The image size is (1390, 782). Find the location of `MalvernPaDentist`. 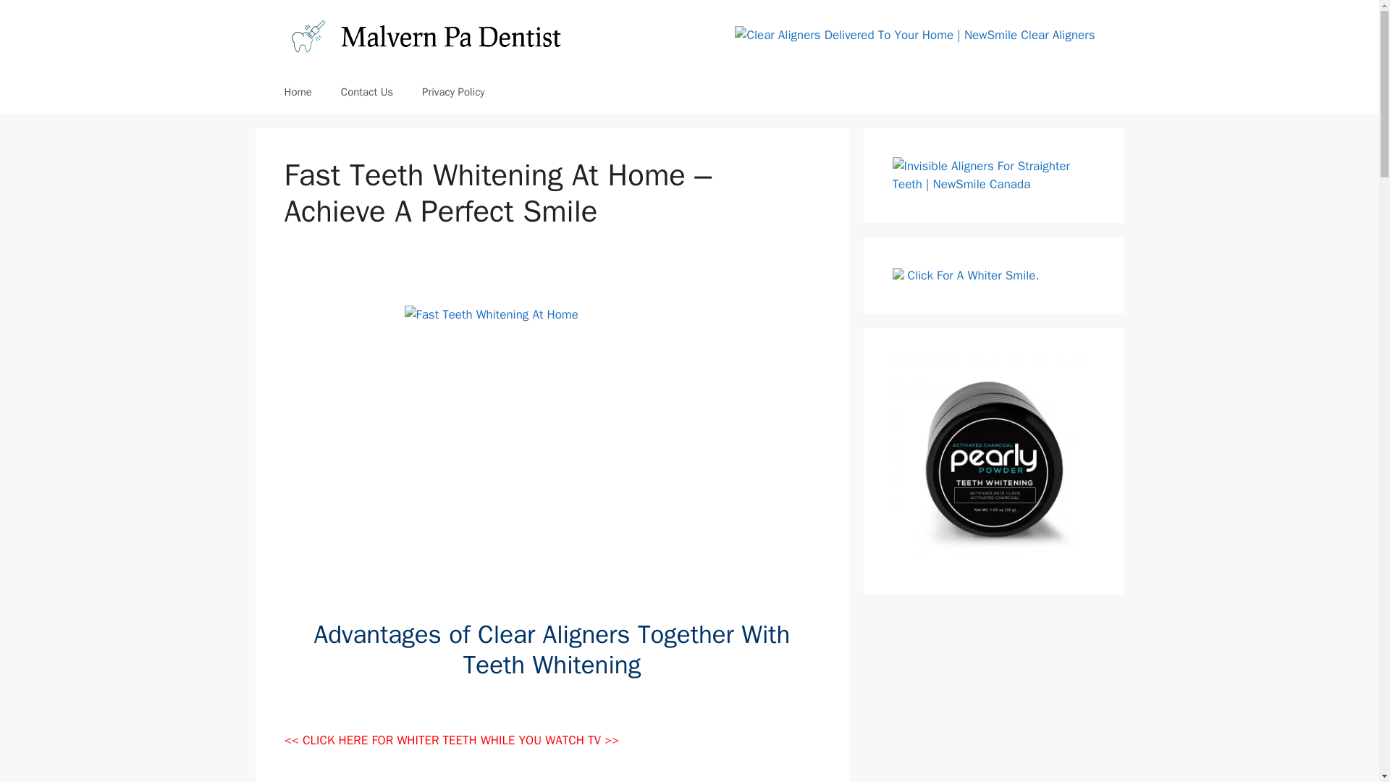

MalvernPaDentist is located at coordinates (424, 35).